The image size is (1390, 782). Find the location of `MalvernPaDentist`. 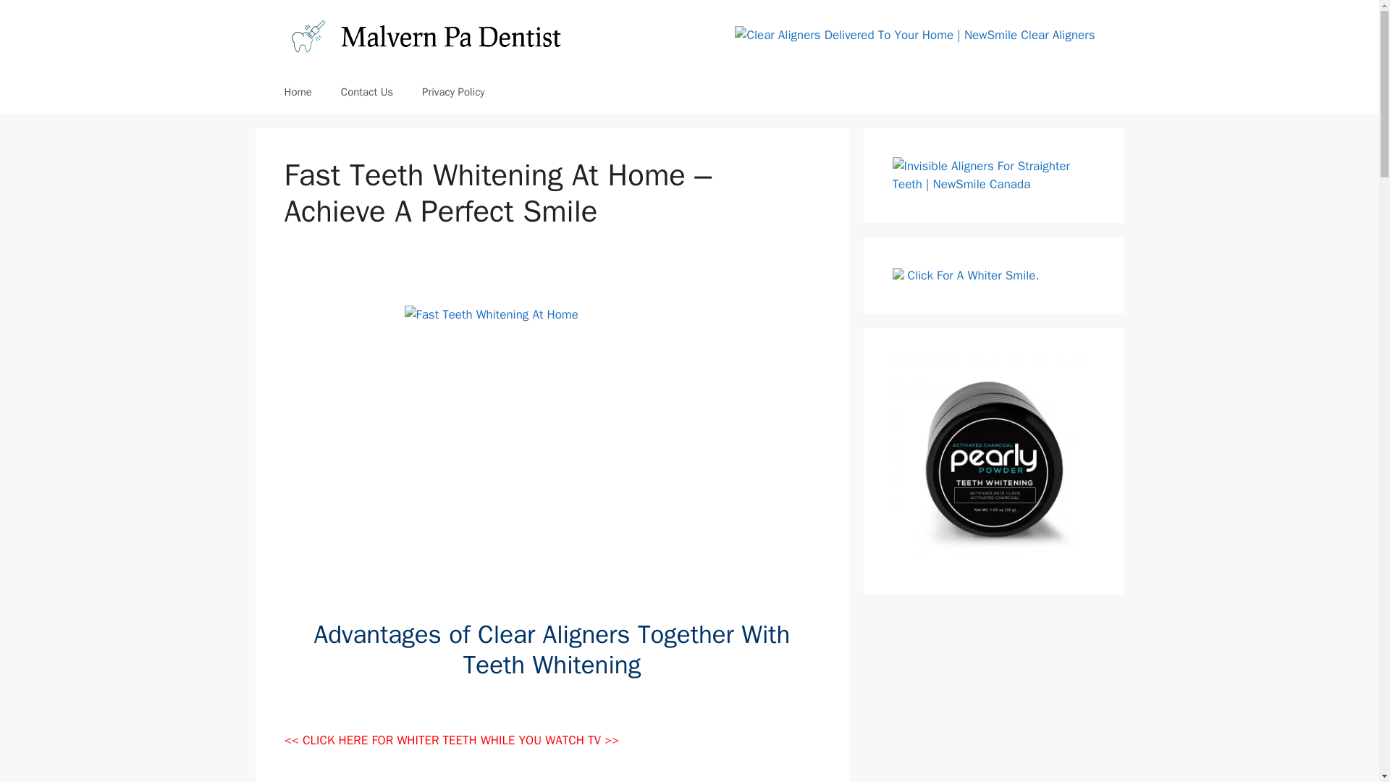

MalvernPaDentist is located at coordinates (424, 35).